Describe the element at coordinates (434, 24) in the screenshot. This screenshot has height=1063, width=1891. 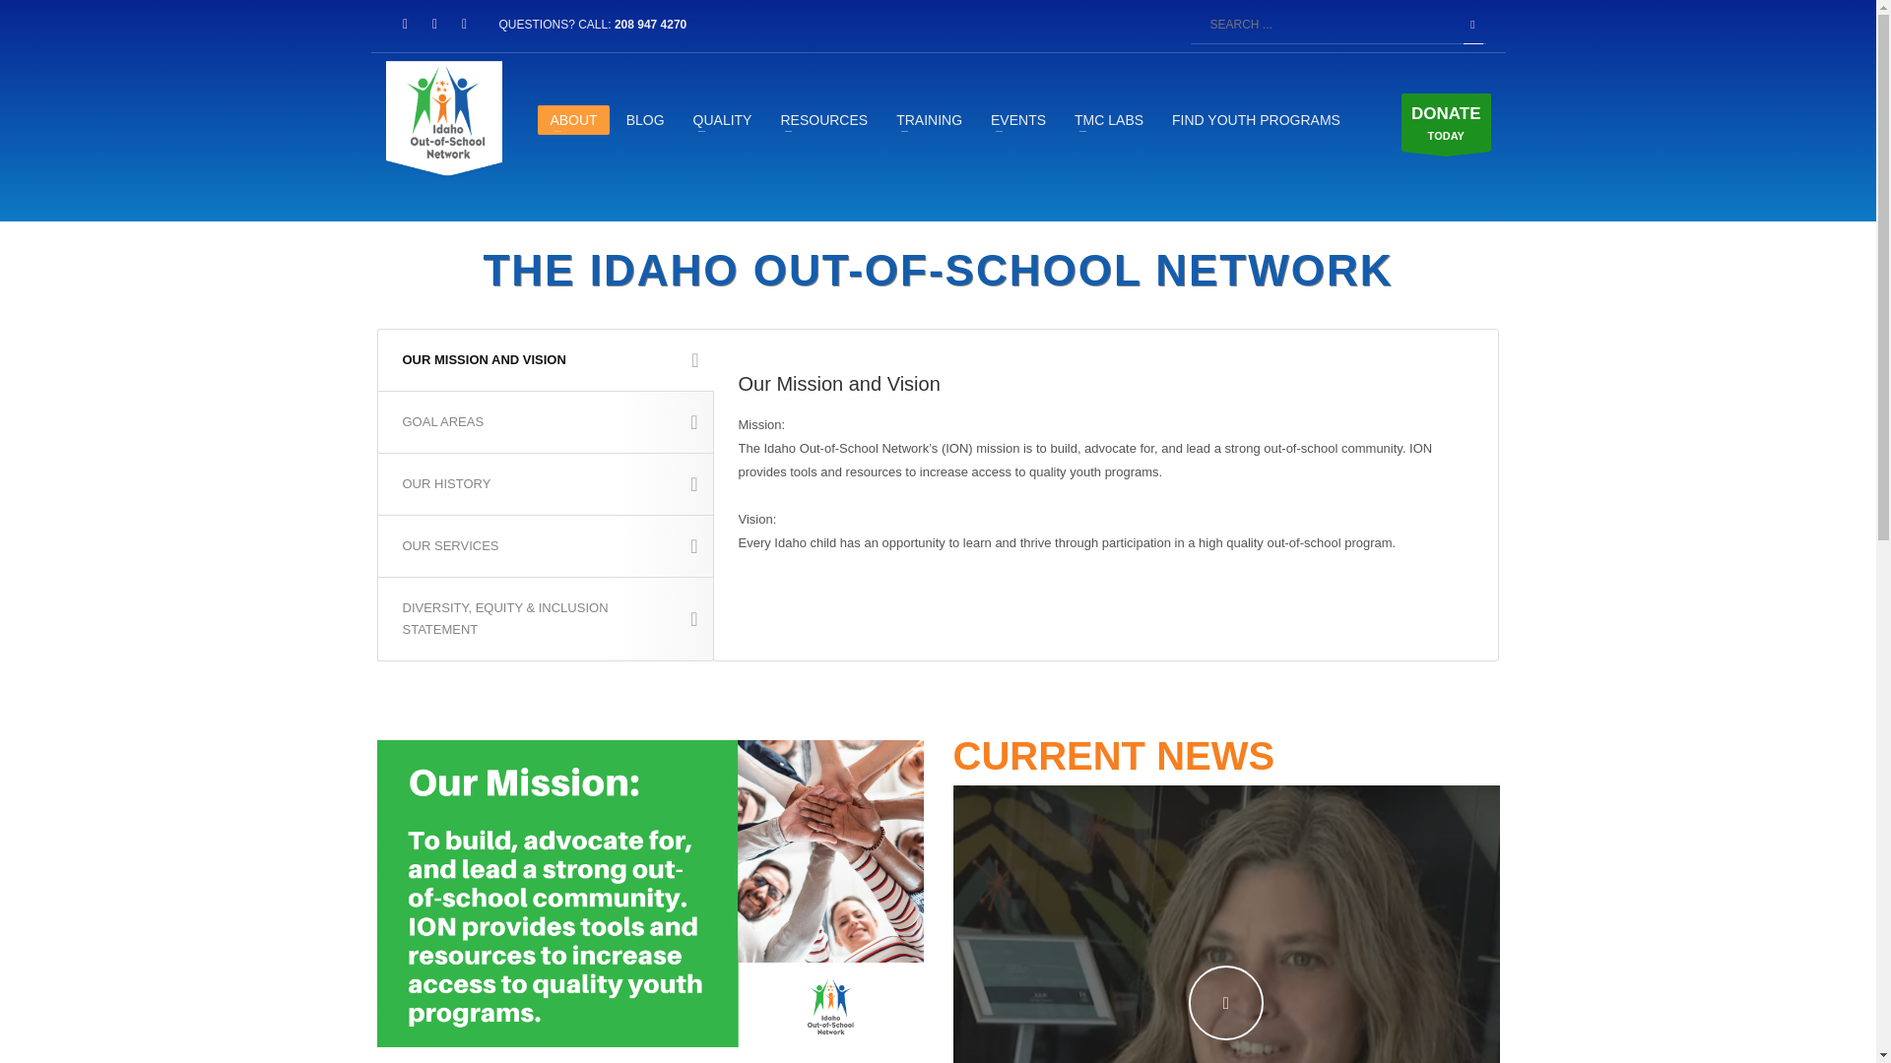
I see `Facebook` at that location.